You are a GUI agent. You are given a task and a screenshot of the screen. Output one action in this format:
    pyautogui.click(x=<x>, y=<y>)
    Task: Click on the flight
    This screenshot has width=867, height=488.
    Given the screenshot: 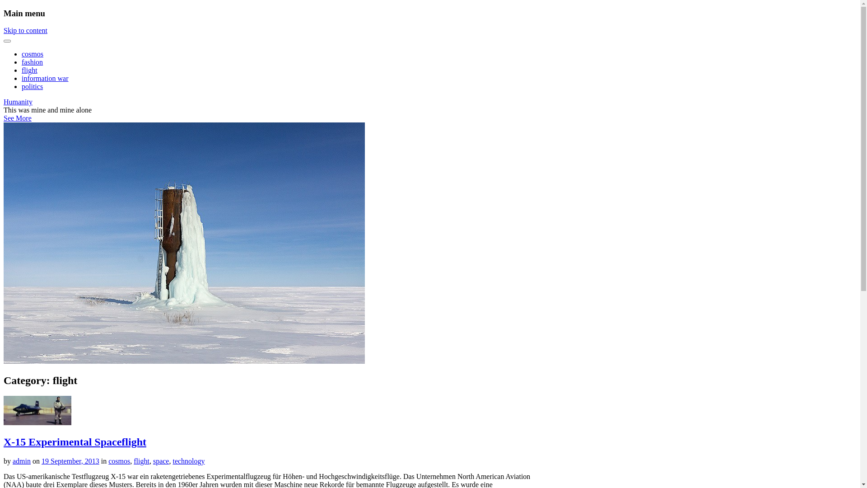 What is the action you would take?
    pyautogui.click(x=30, y=70)
    